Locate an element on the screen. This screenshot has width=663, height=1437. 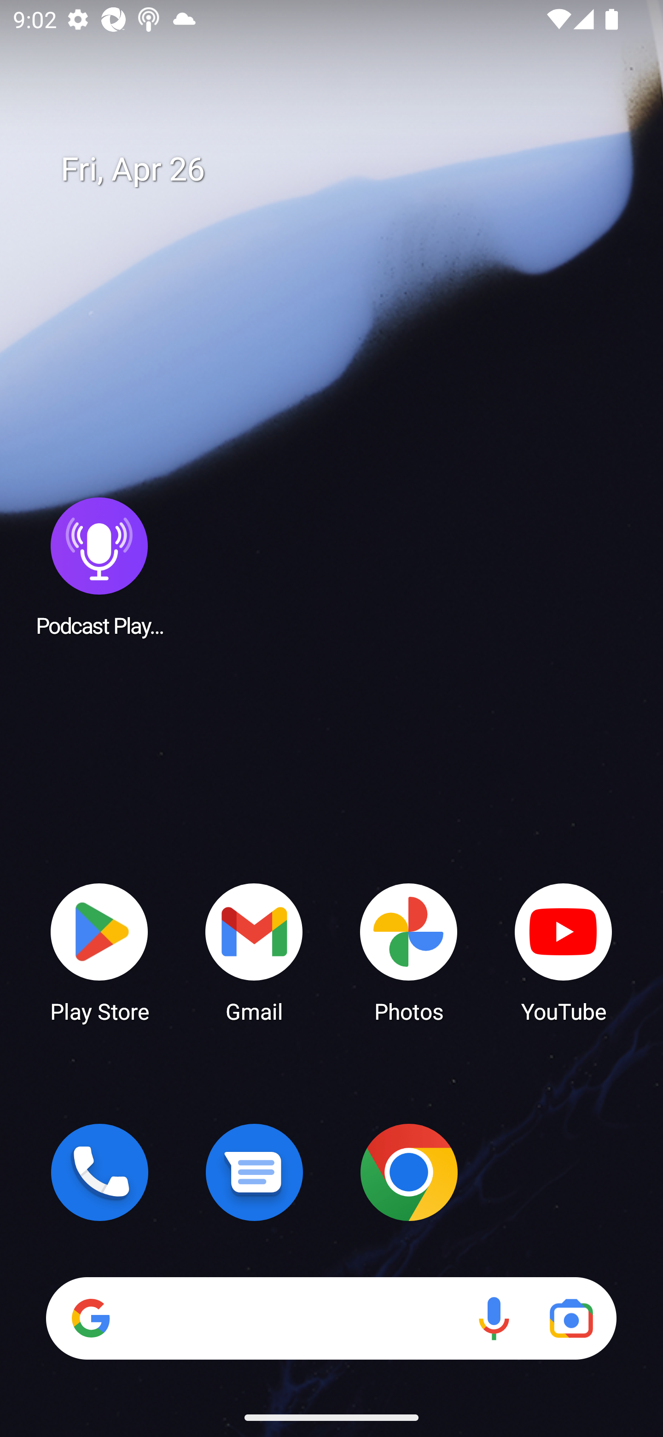
Voice search is located at coordinates (494, 1318).